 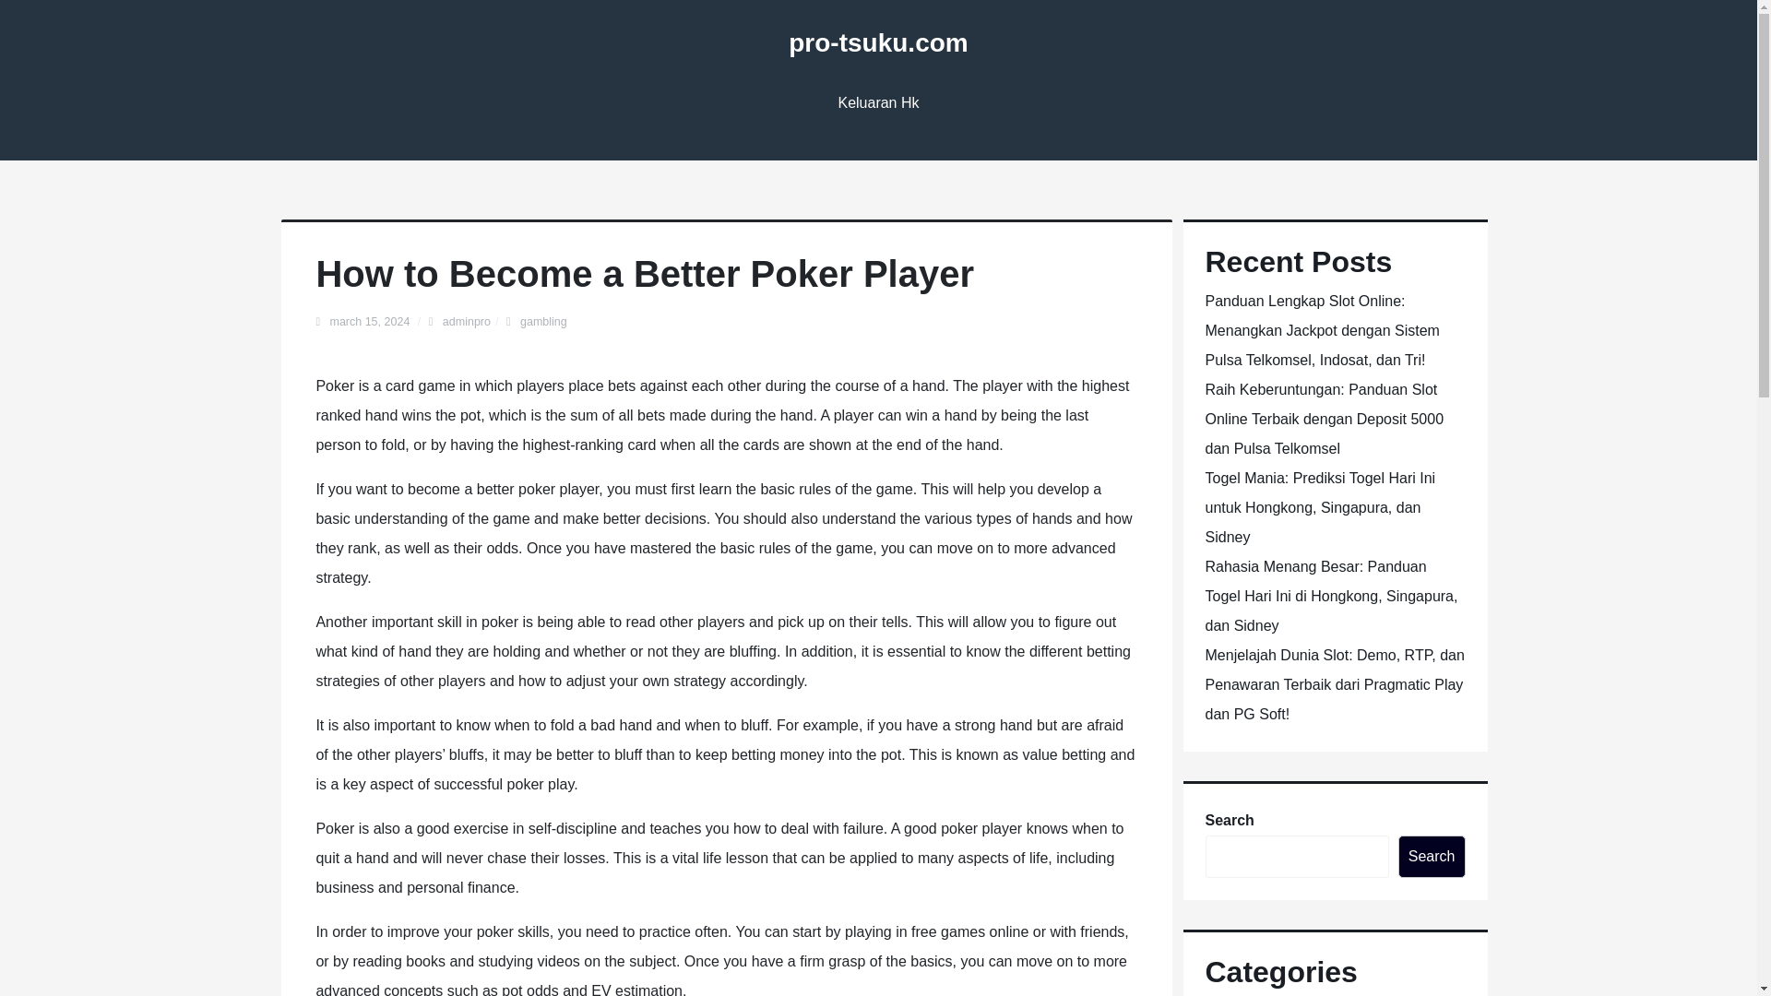 I want to click on march 15, 2024, so click(x=371, y=322).